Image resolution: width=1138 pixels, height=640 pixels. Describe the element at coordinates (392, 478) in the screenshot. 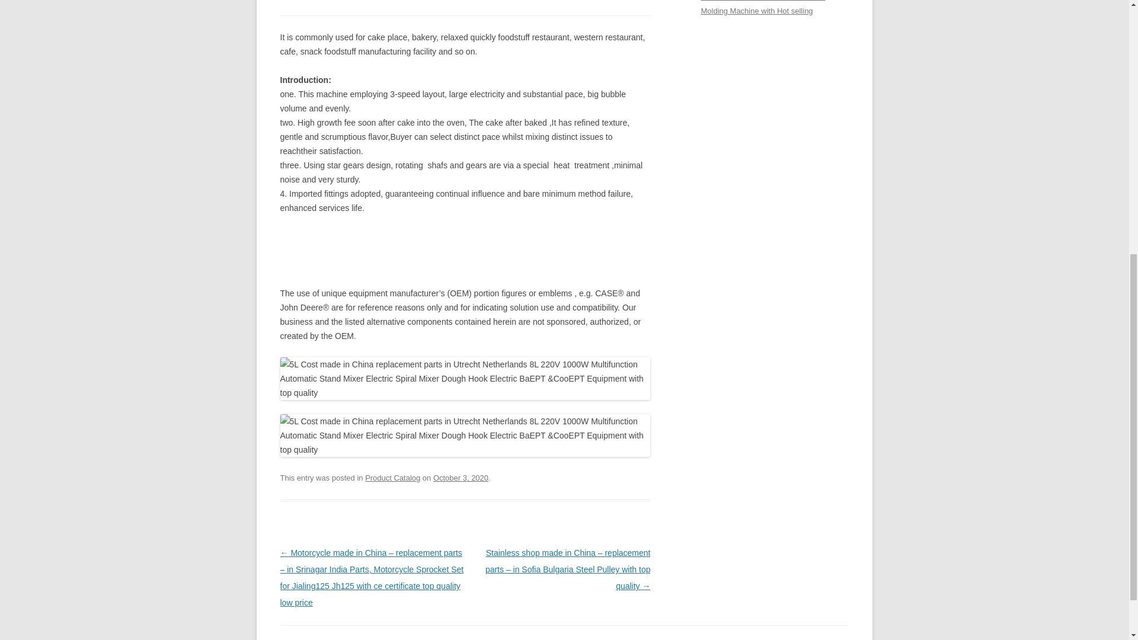

I see `Product Catalog` at that location.